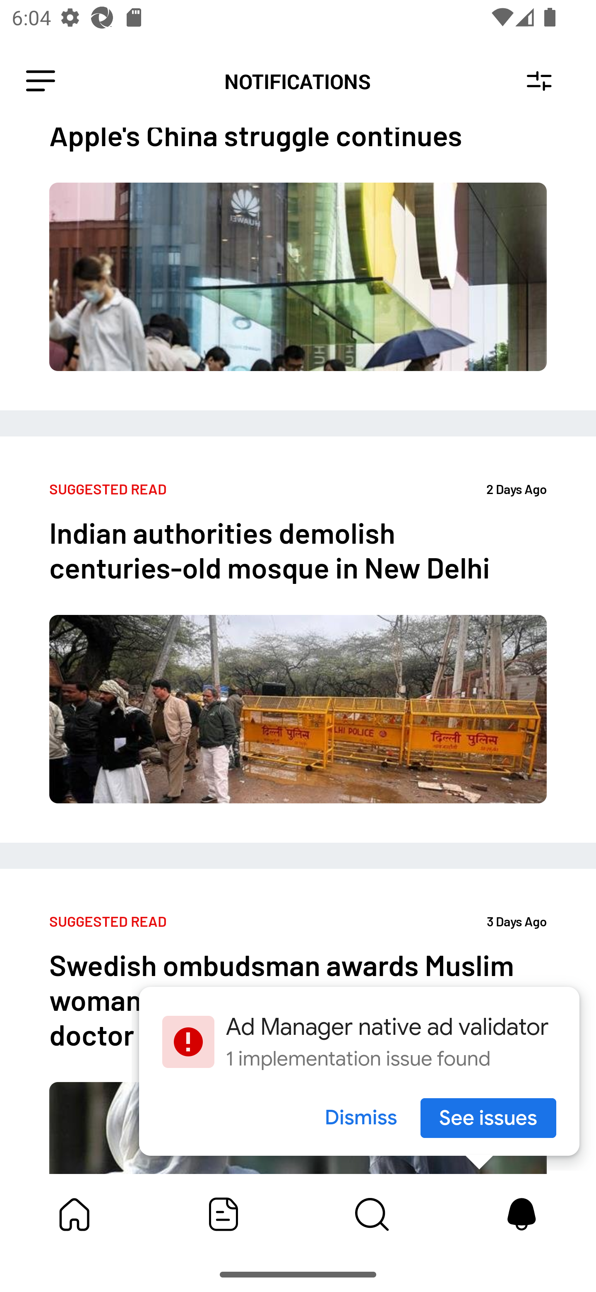 The width and height of the screenshot is (596, 1292). I want to click on Content Store, so click(372, 1214).